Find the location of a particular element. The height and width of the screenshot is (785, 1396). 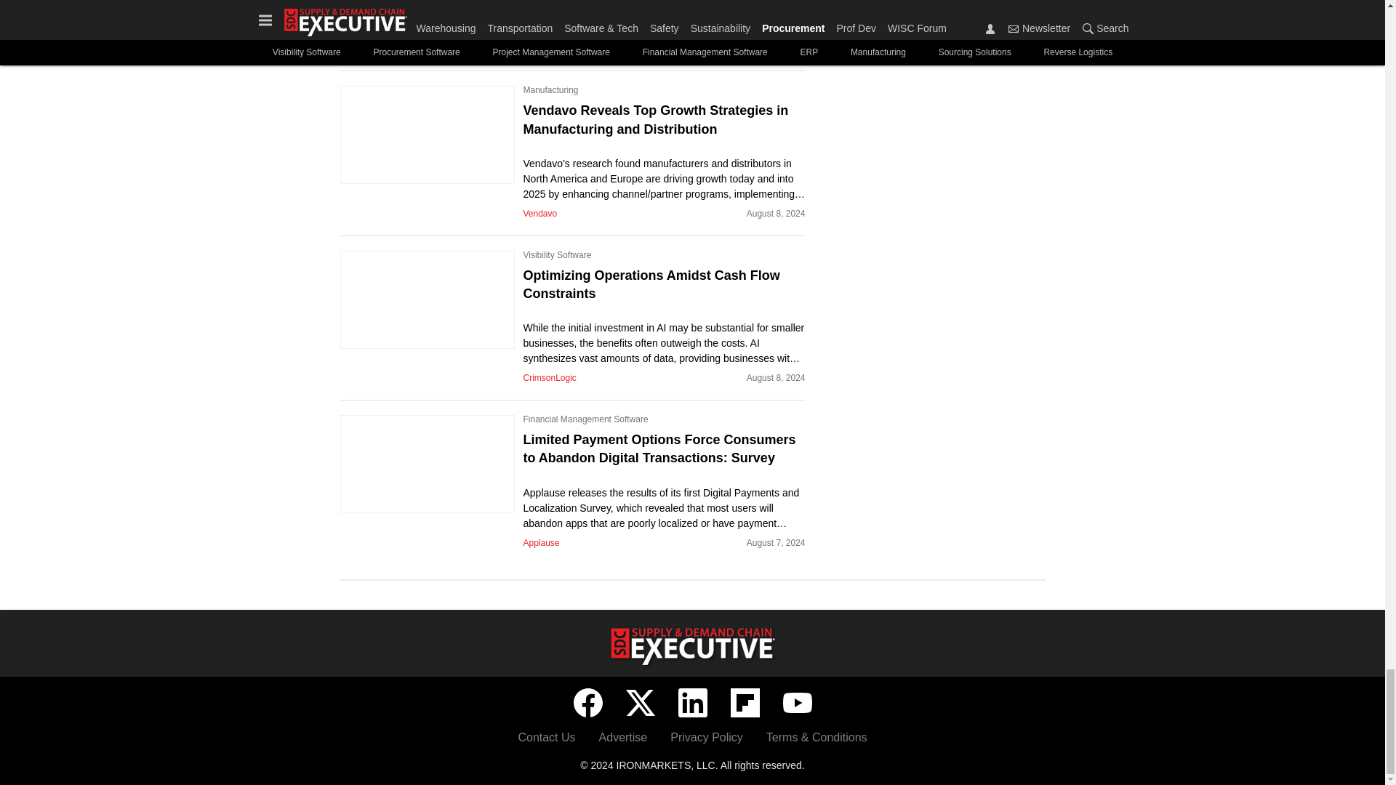

Facebook icon is located at coordinates (587, 703).